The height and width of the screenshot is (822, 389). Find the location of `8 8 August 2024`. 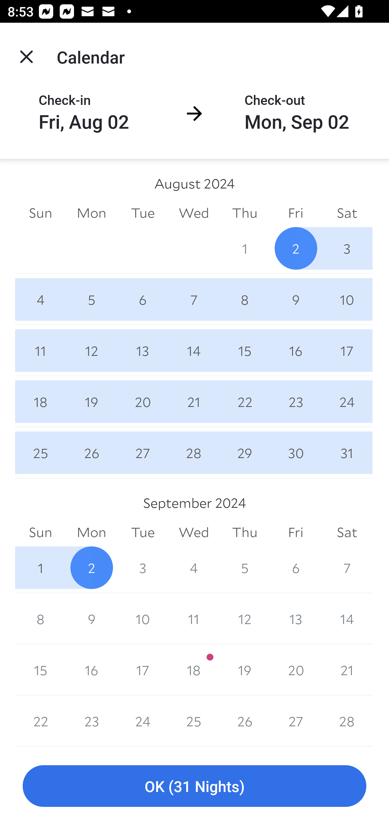

8 8 August 2024 is located at coordinates (245, 299).